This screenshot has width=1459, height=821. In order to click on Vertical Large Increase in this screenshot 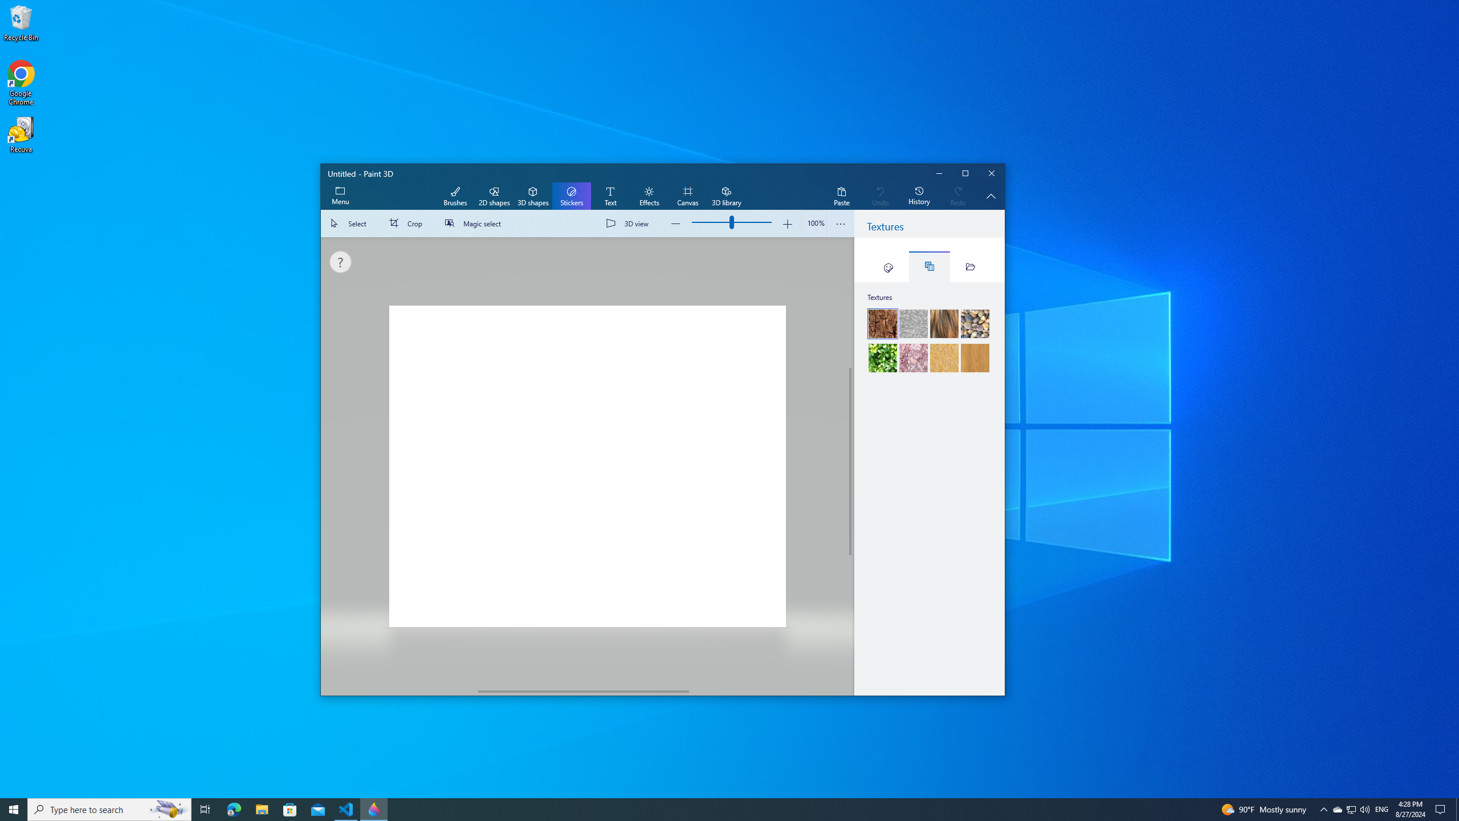, I will do `click(850, 621)`.